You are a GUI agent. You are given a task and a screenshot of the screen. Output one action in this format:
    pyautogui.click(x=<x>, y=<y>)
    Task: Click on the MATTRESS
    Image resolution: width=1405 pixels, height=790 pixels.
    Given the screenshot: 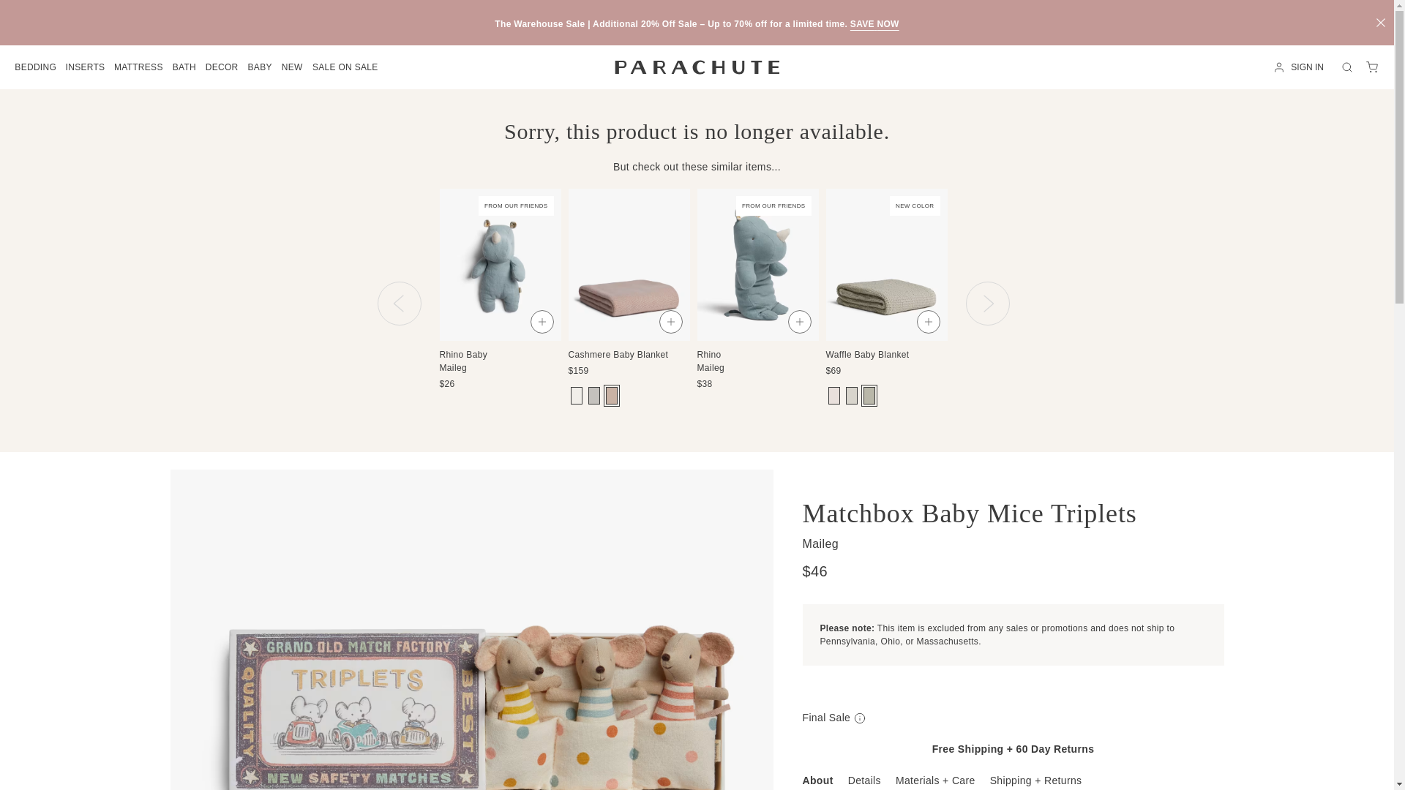 What is the action you would take?
    pyautogui.click(x=139, y=67)
    